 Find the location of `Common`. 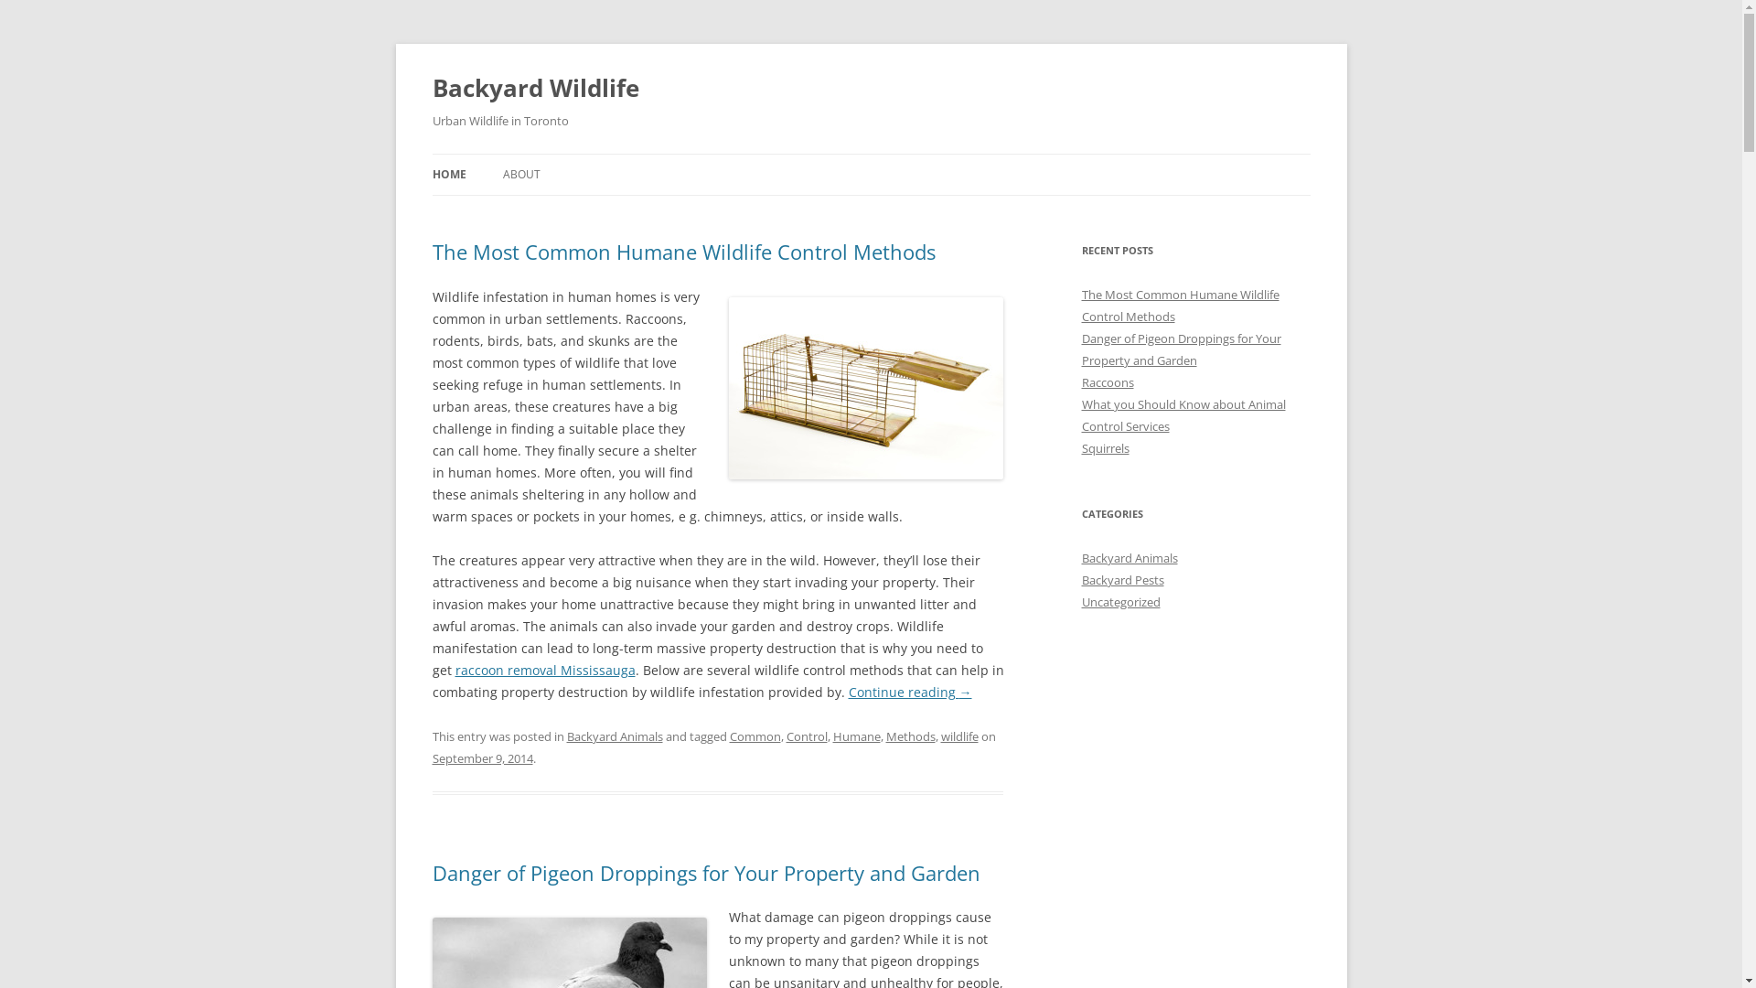

Common is located at coordinates (755, 736).